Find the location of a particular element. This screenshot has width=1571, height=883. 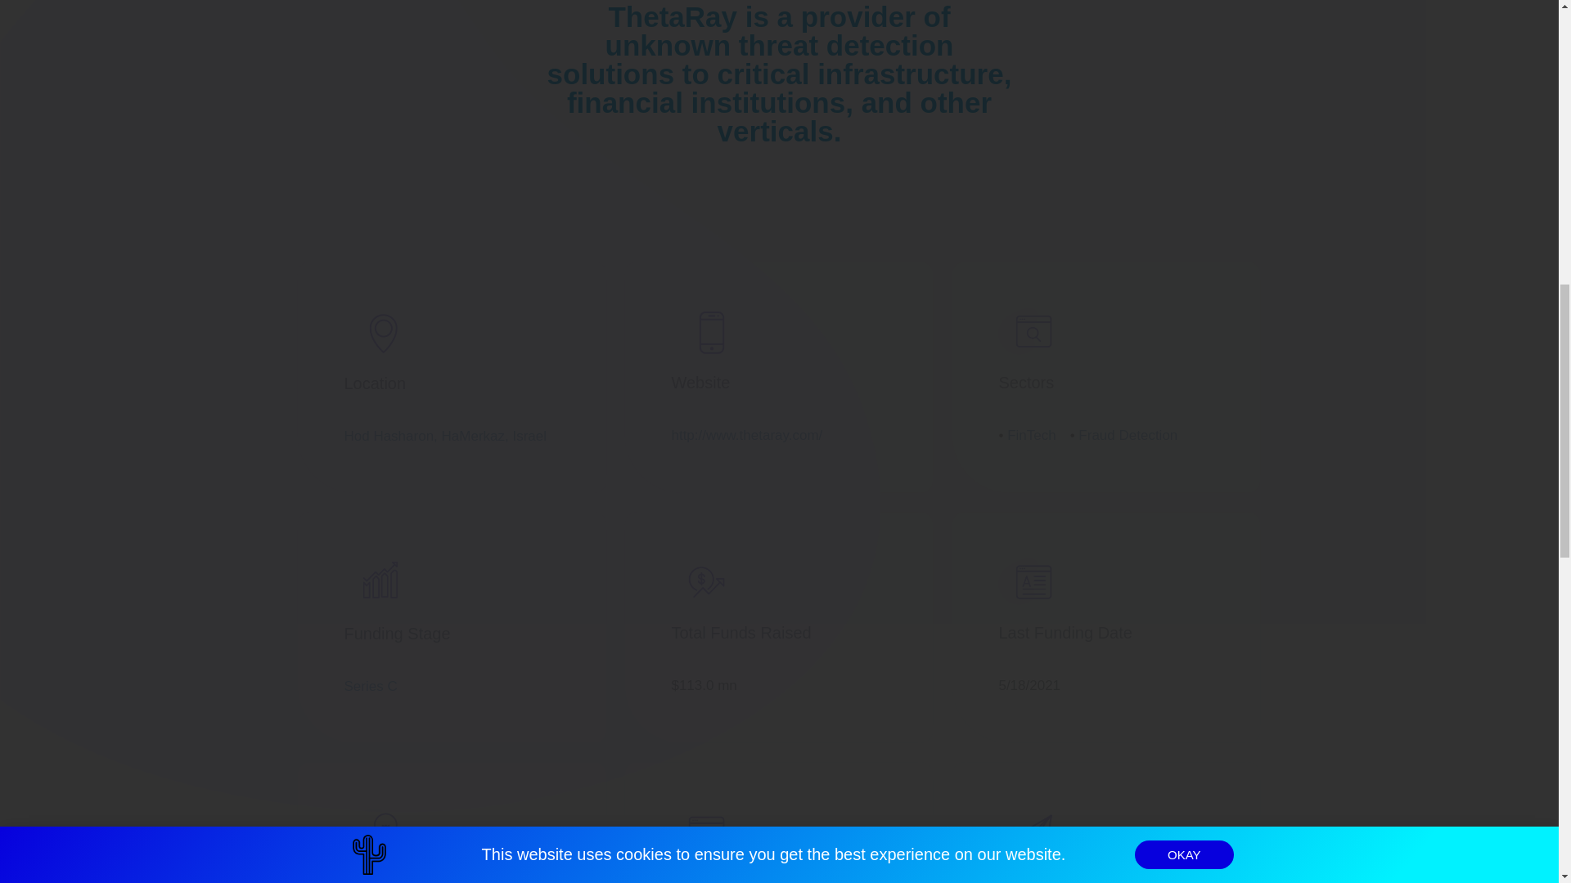

FinTech is located at coordinates (1031, 435).